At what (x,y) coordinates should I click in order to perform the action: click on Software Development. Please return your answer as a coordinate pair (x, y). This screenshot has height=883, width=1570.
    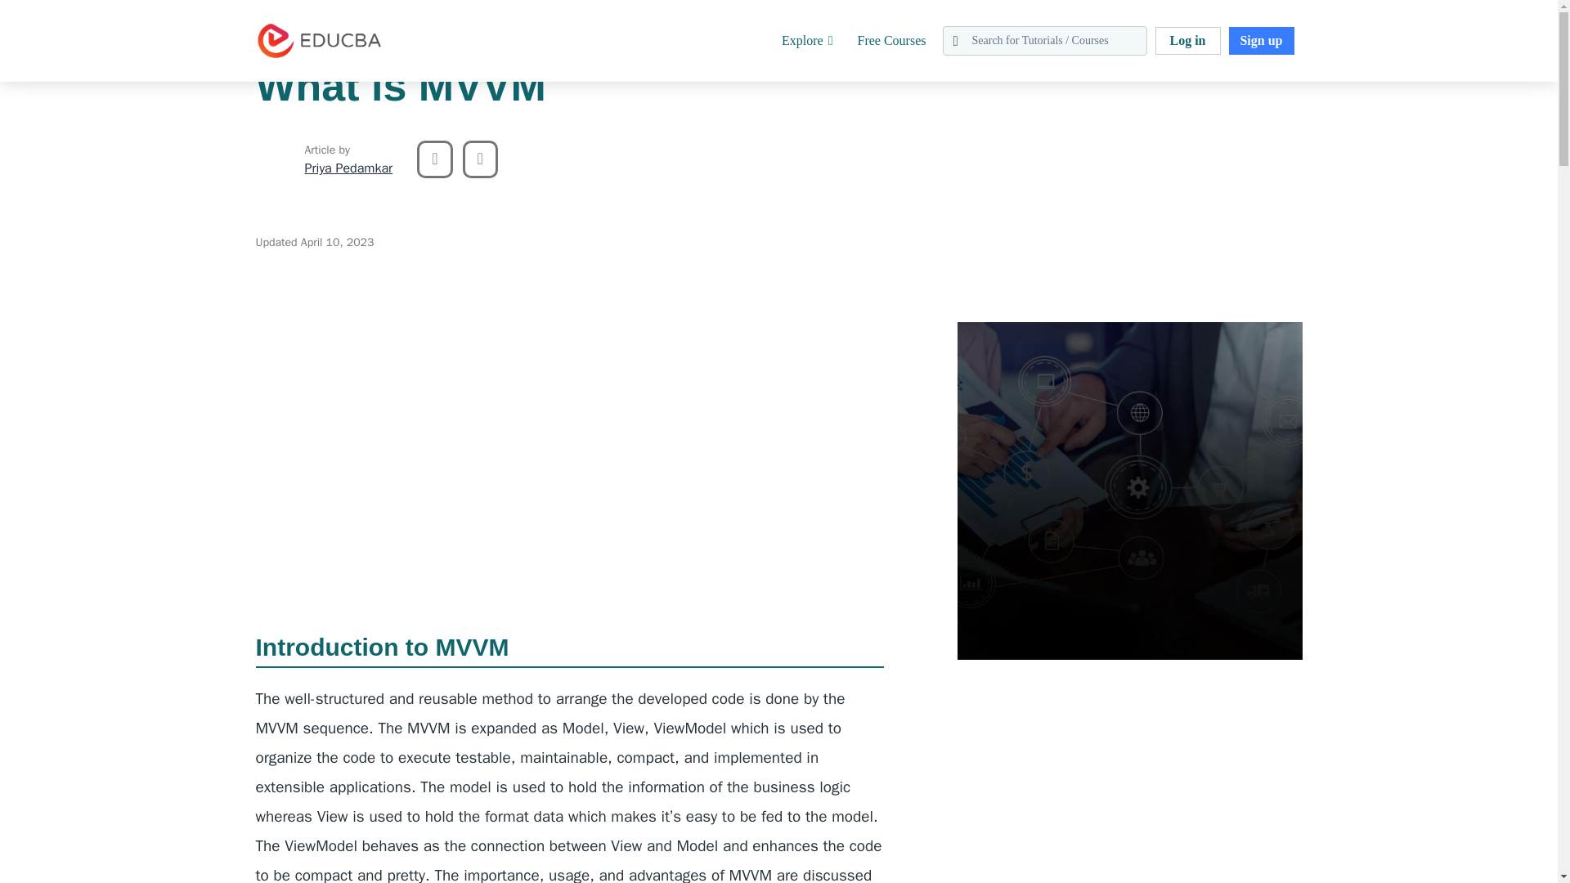
    Looking at the image, I should click on (100, 10).